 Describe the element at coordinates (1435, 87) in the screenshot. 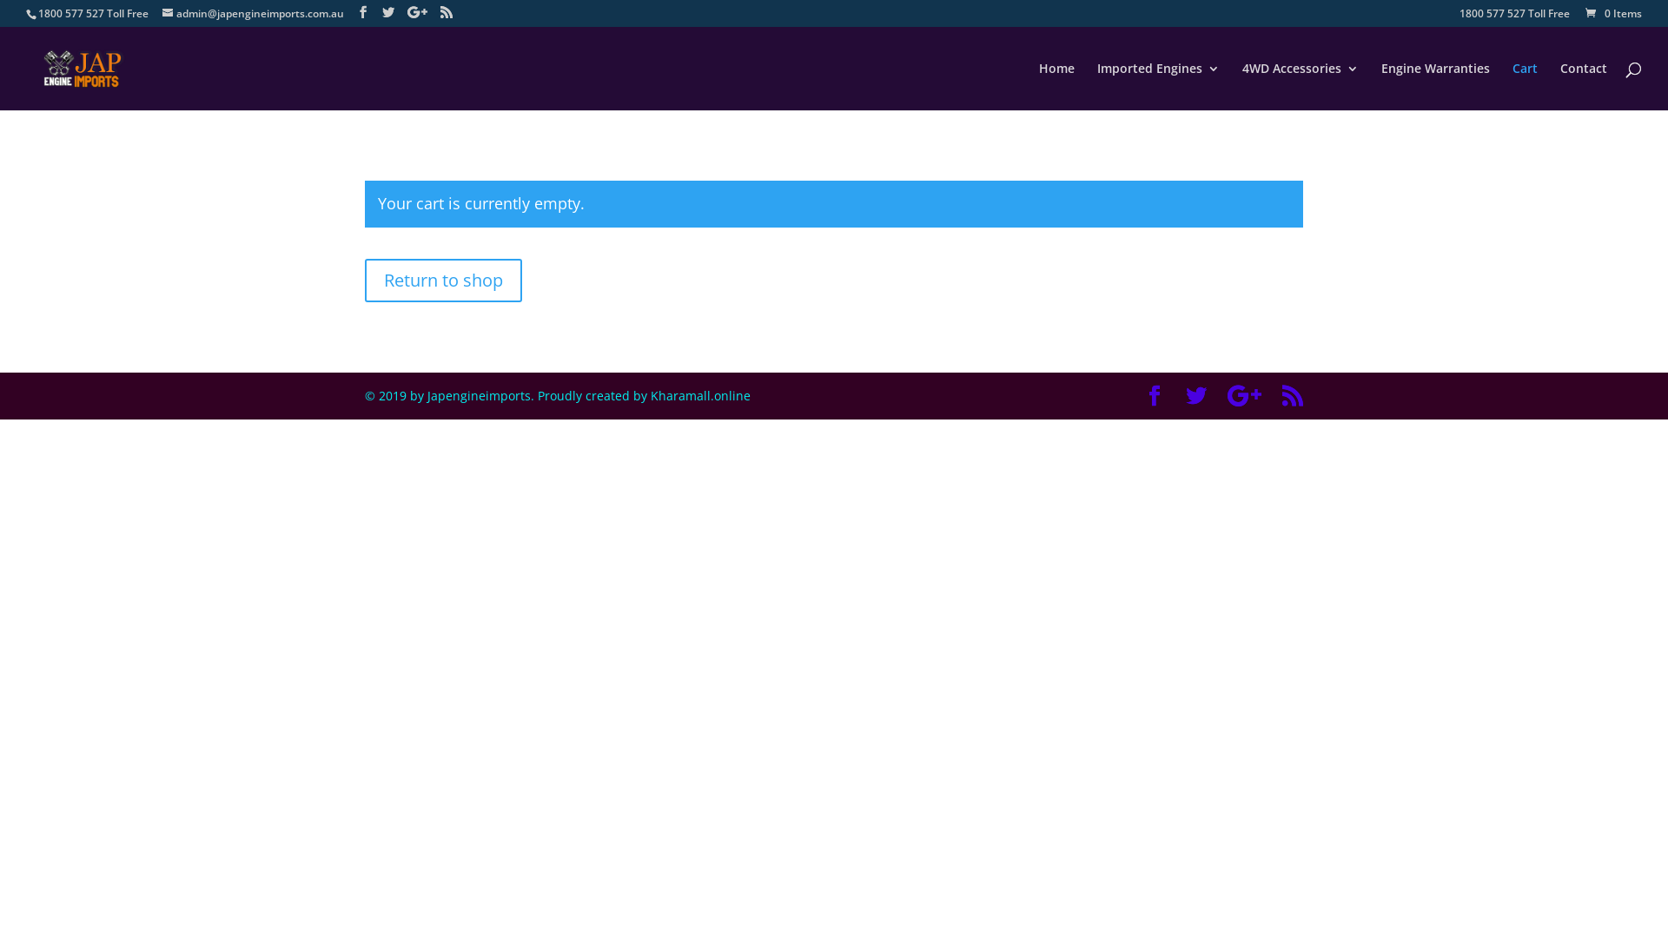

I see `Engine Warranties` at that location.